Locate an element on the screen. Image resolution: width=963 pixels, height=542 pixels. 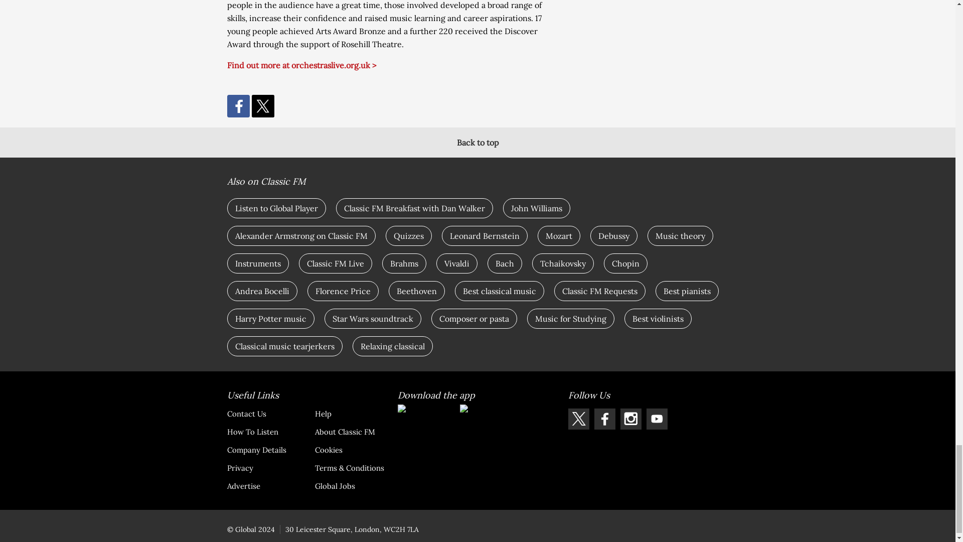
Follow Classic FM on Facebook is located at coordinates (604, 419).